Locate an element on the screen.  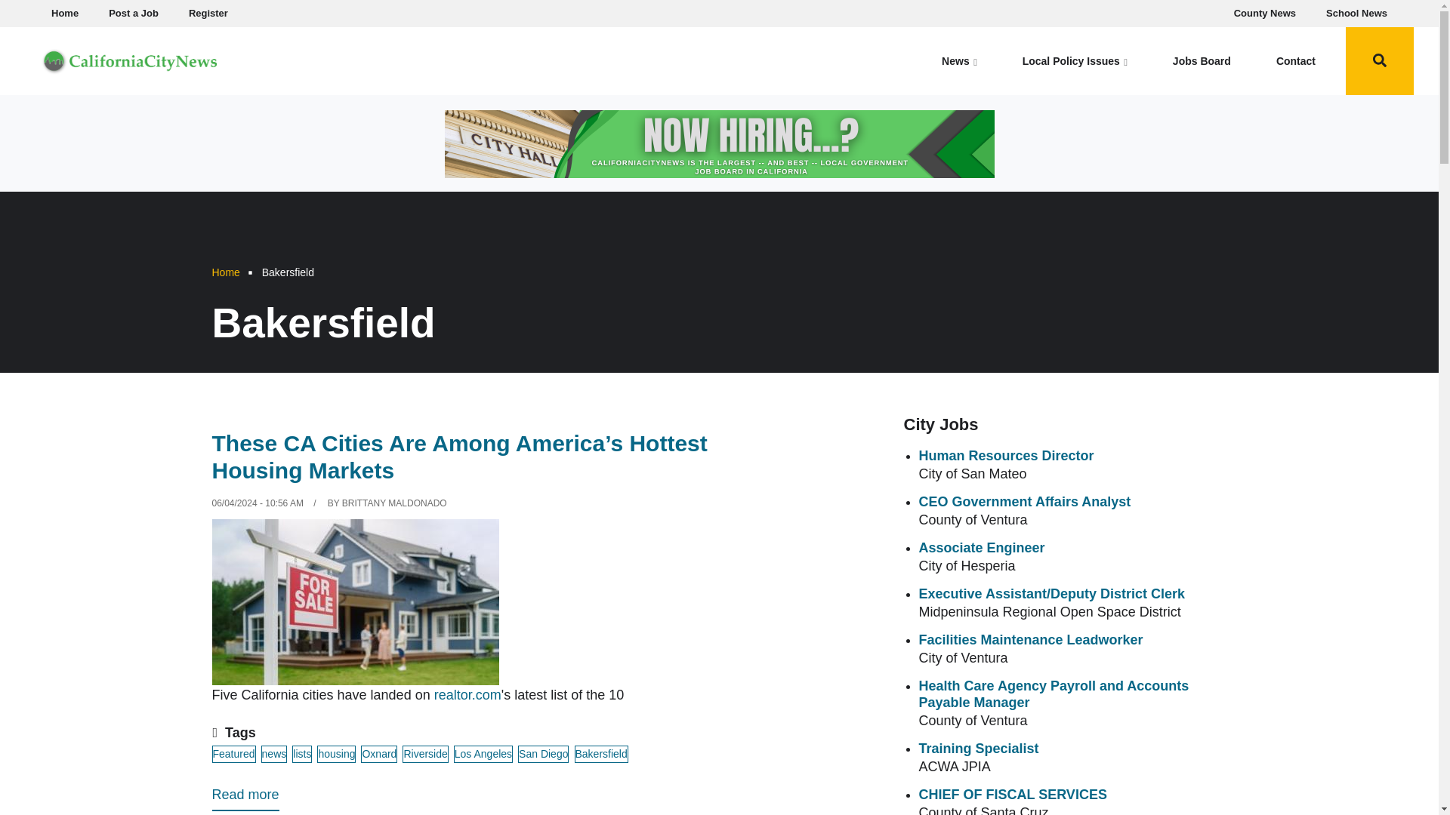
Home is located at coordinates (225, 272).